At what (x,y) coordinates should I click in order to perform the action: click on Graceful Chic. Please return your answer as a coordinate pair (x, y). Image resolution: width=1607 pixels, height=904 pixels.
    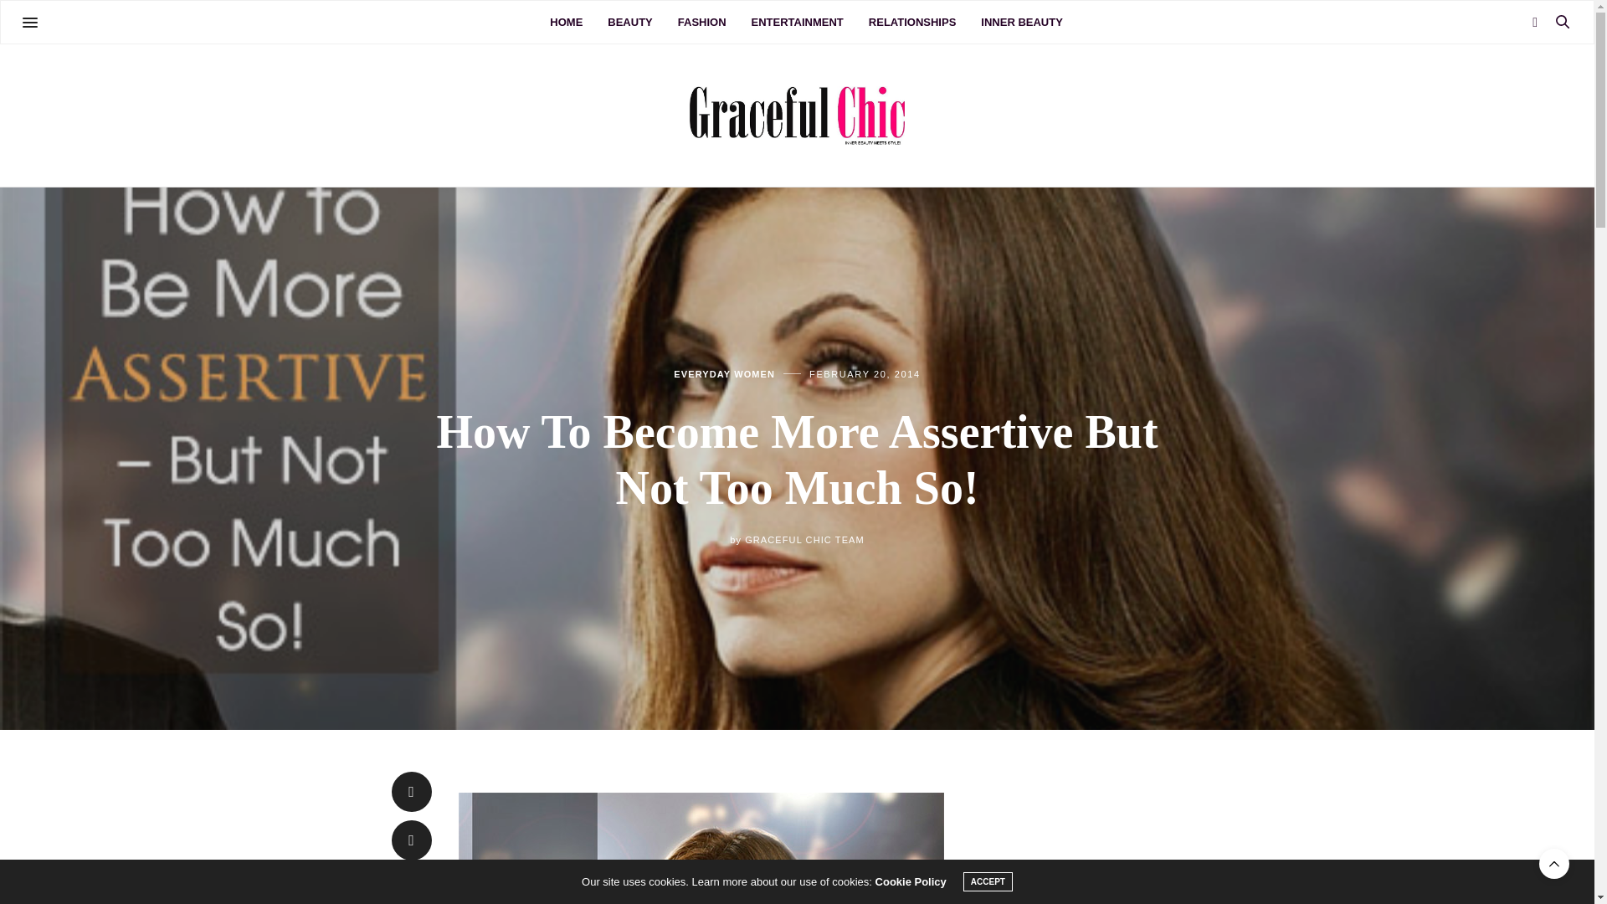
    Looking at the image, I should click on (797, 116).